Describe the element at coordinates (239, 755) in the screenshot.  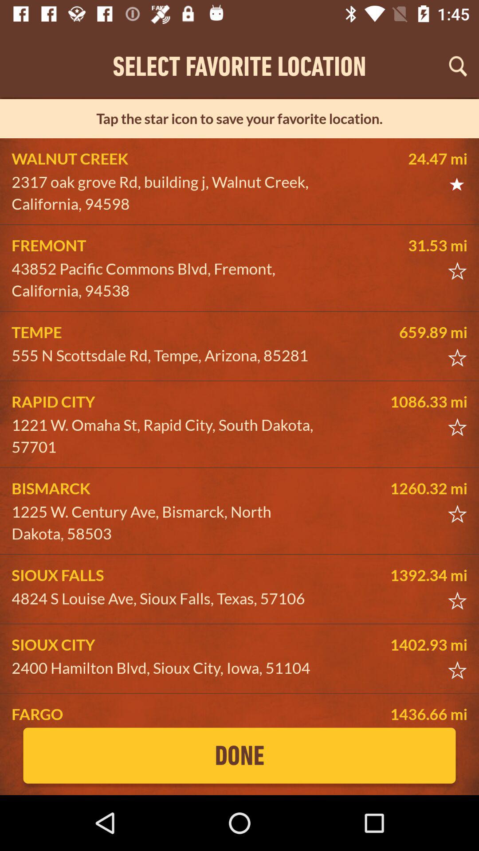
I see `turn on the done icon` at that location.